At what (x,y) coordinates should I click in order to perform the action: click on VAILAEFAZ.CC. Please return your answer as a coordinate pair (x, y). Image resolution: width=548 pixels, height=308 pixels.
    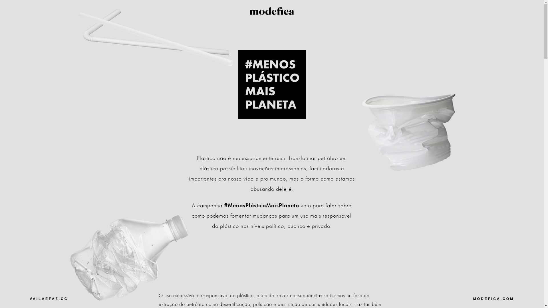
    Looking at the image, I should click on (54, 299).